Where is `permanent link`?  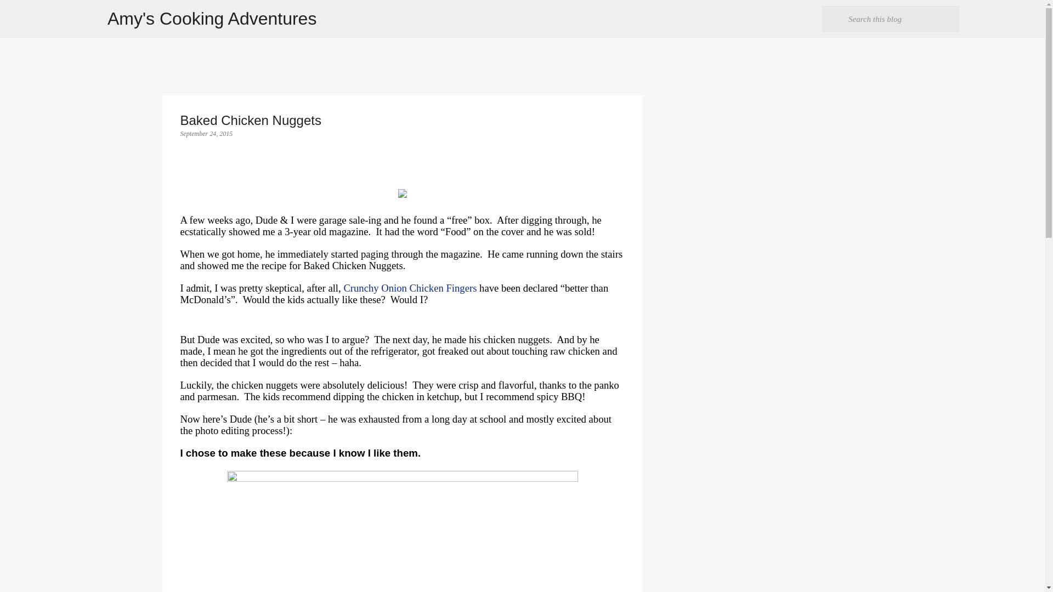
permanent link is located at coordinates (206, 133).